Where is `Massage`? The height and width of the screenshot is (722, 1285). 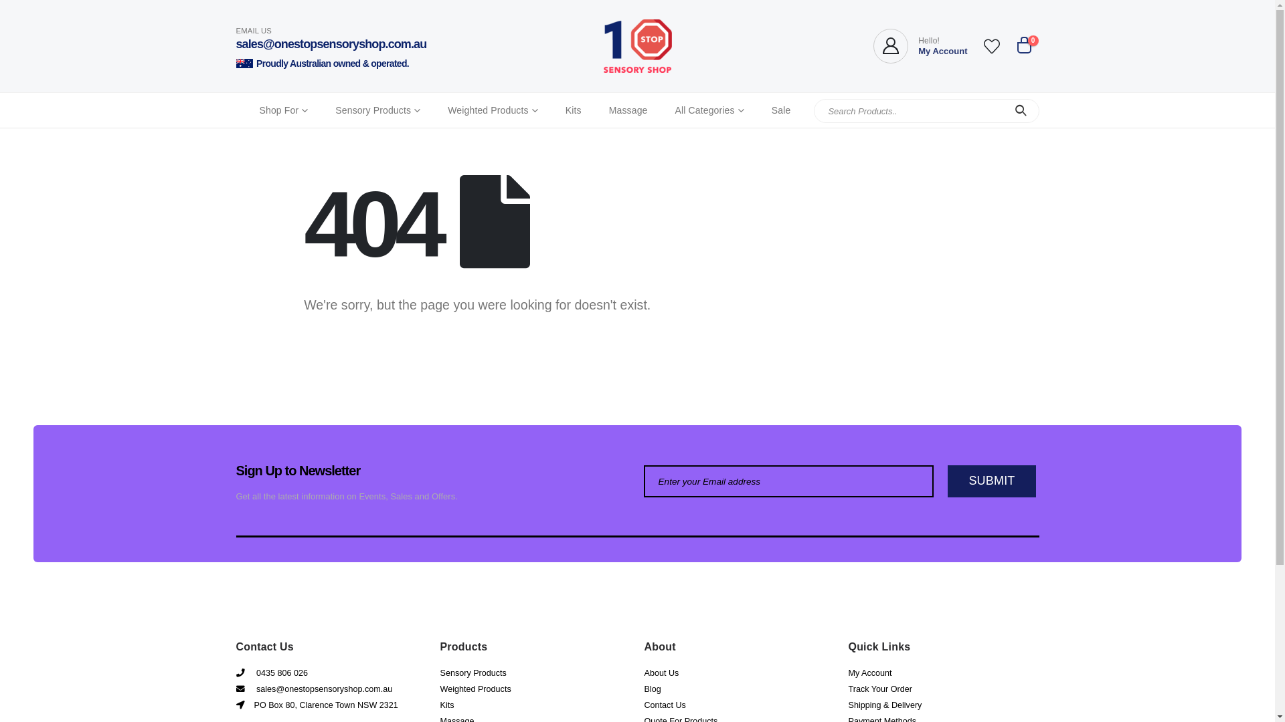
Massage is located at coordinates (628, 110).